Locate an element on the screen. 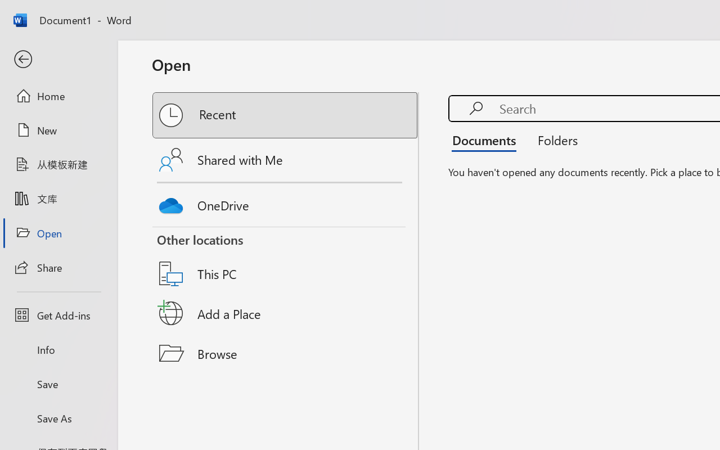  Get Add-ins is located at coordinates (58, 315).